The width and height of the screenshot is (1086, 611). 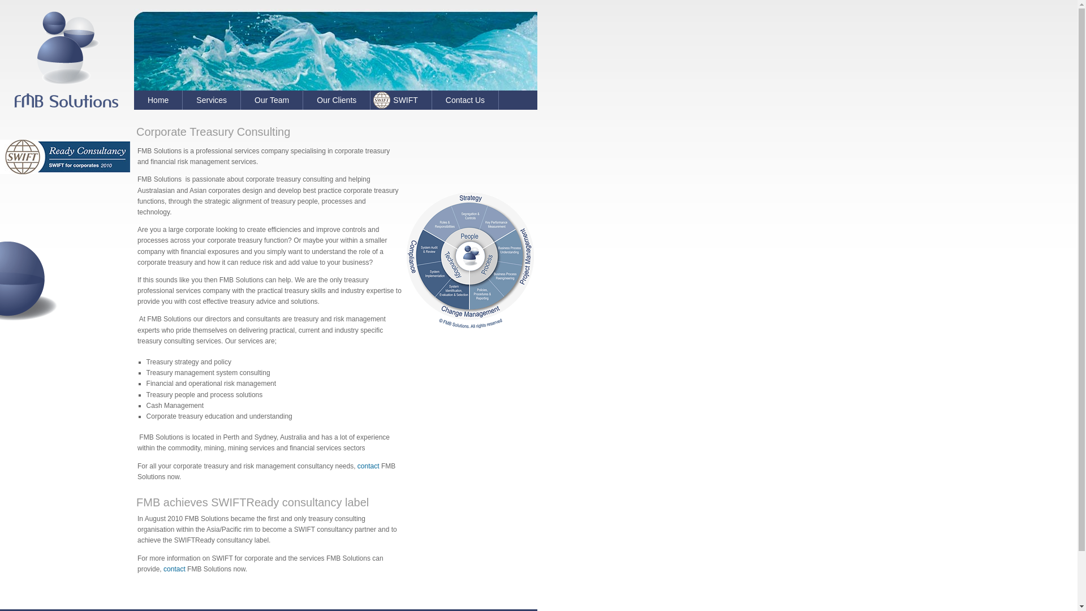 What do you see at coordinates (466, 100) in the screenshot?
I see `Contact Us` at bounding box center [466, 100].